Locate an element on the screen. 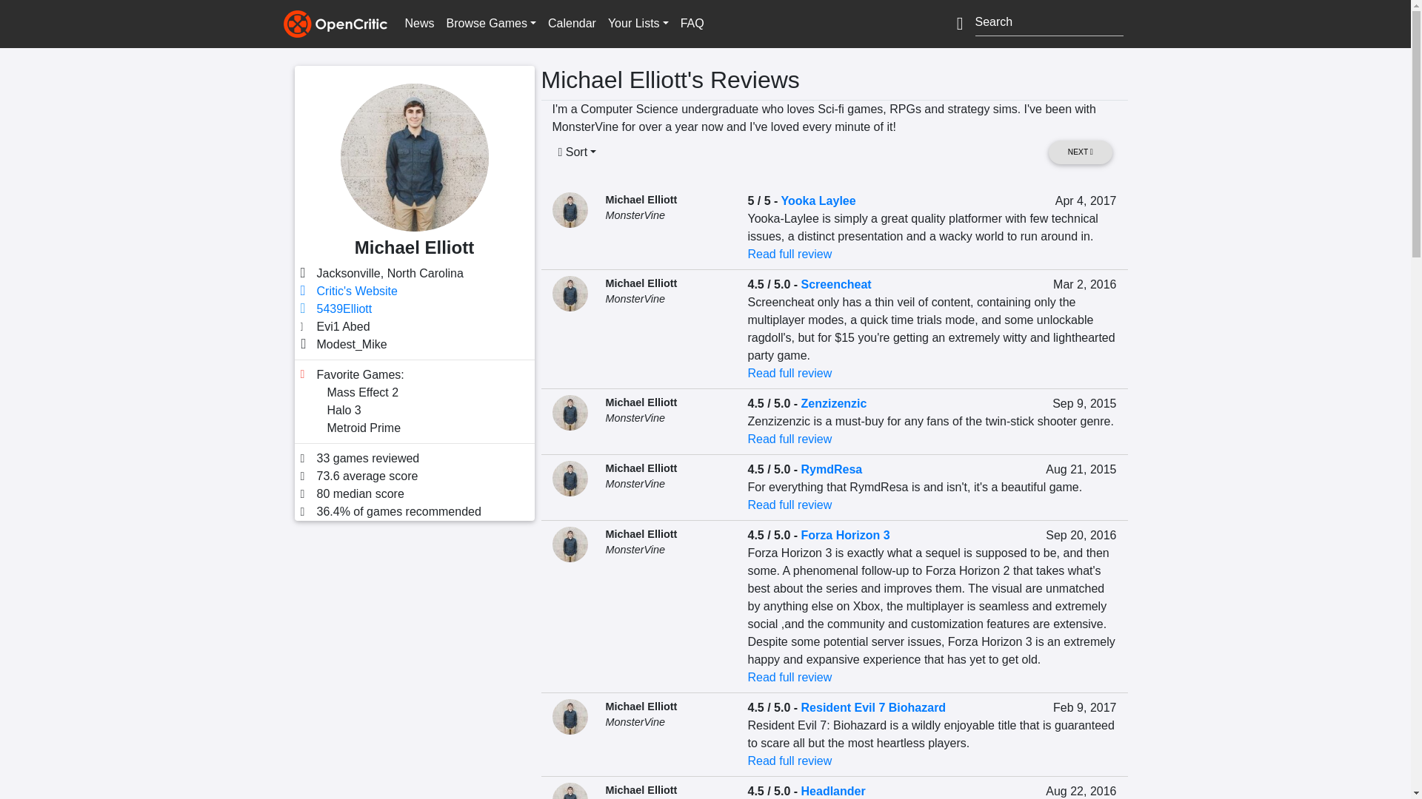 Image resolution: width=1422 pixels, height=799 pixels. Michael Elliott is located at coordinates (641, 283).